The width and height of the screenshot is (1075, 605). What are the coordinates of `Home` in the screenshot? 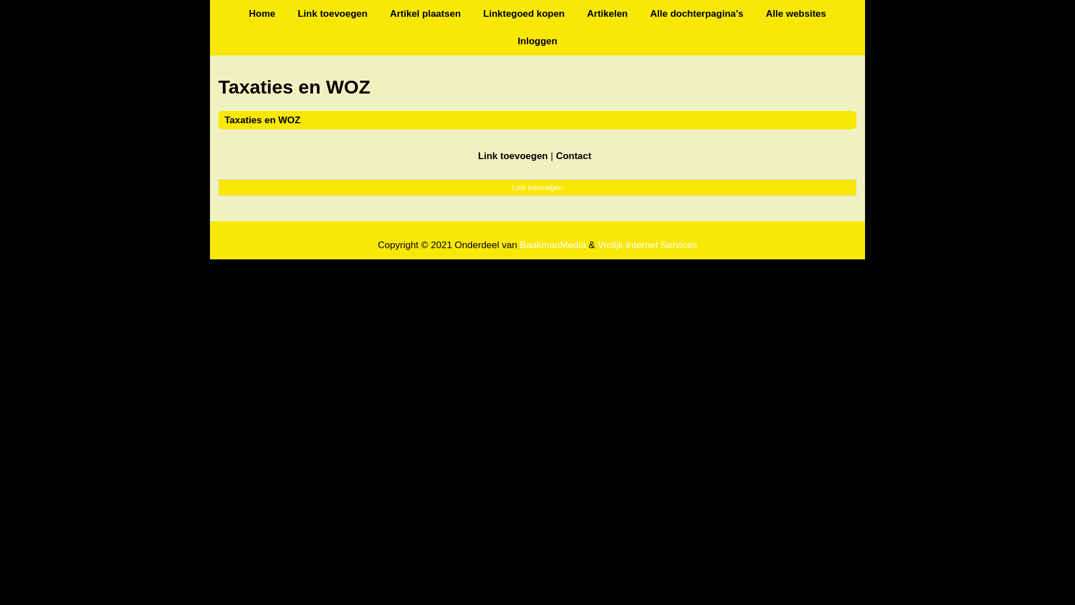 It's located at (262, 13).